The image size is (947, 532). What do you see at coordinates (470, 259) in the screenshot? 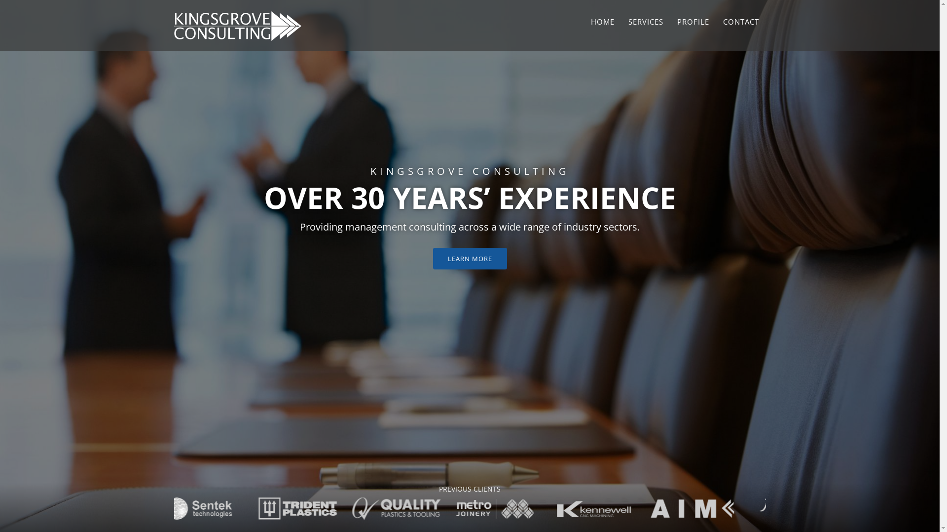
I see `LEARN MORE` at bounding box center [470, 259].